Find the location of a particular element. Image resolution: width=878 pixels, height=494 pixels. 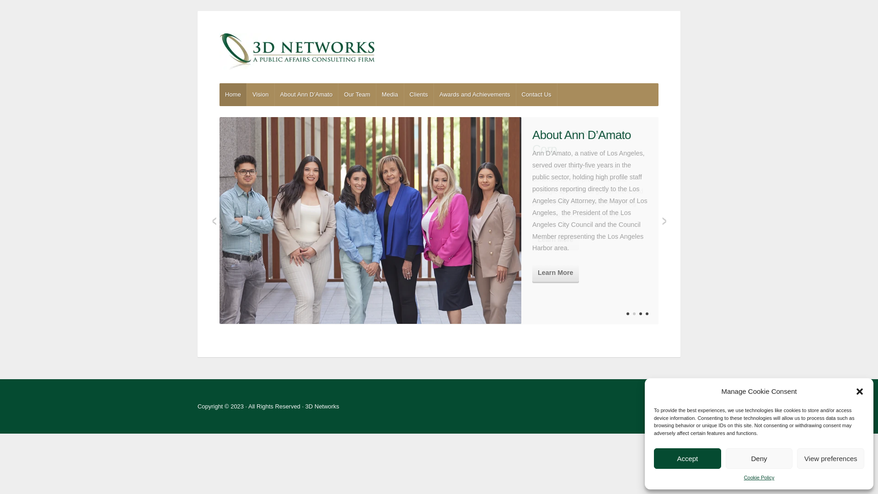

Permalink to About 3D Networks Corp is located at coordinates (370, 222).